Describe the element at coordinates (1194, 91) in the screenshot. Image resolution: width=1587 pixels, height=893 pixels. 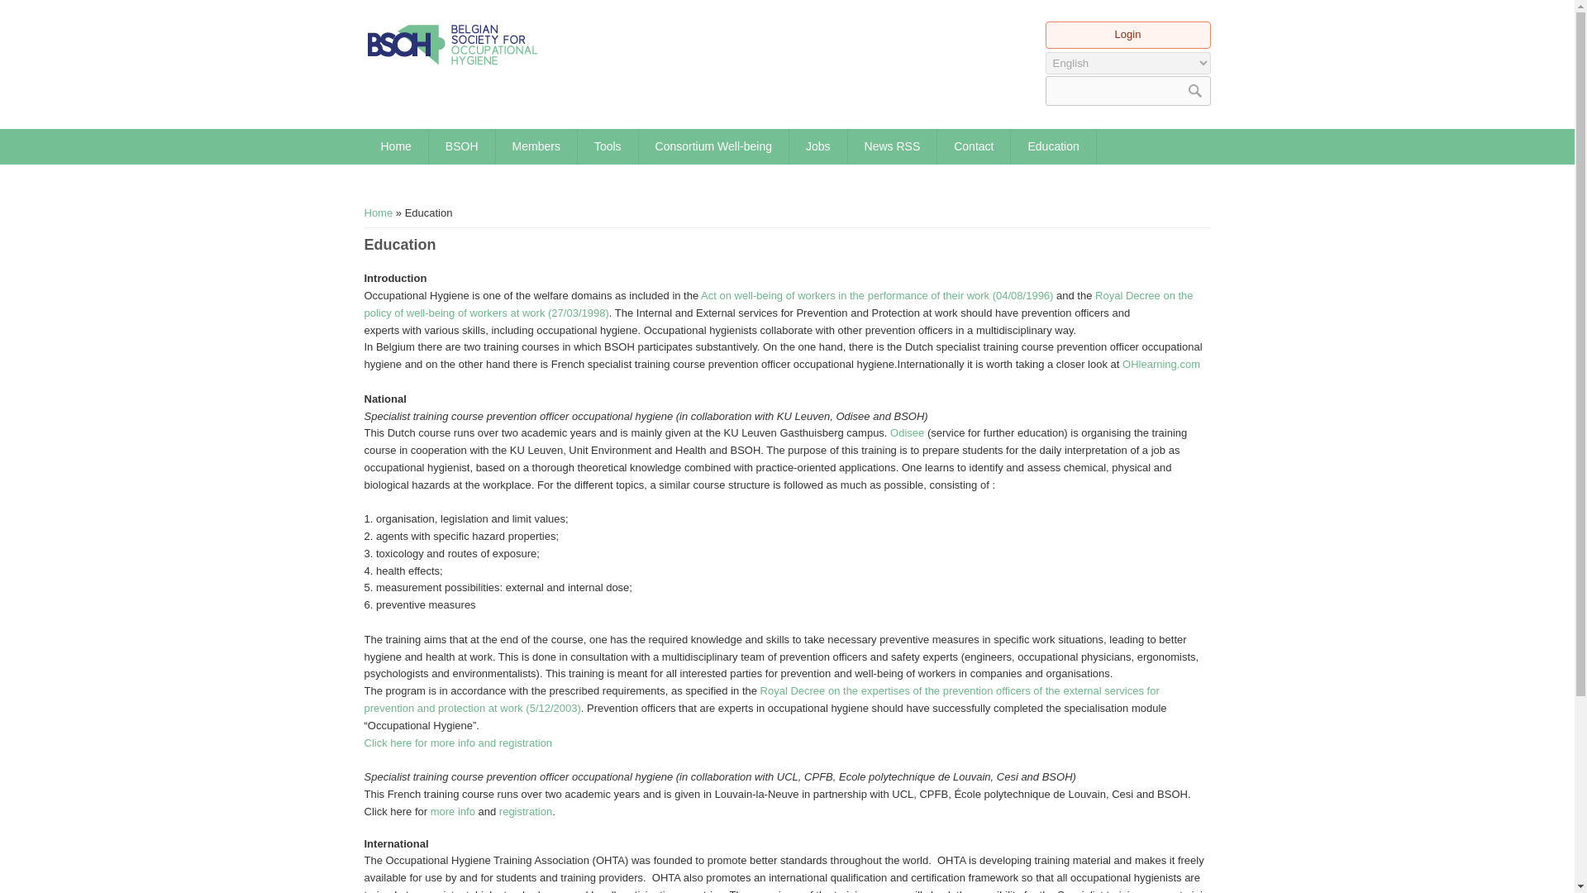
I see `Search` at that location.